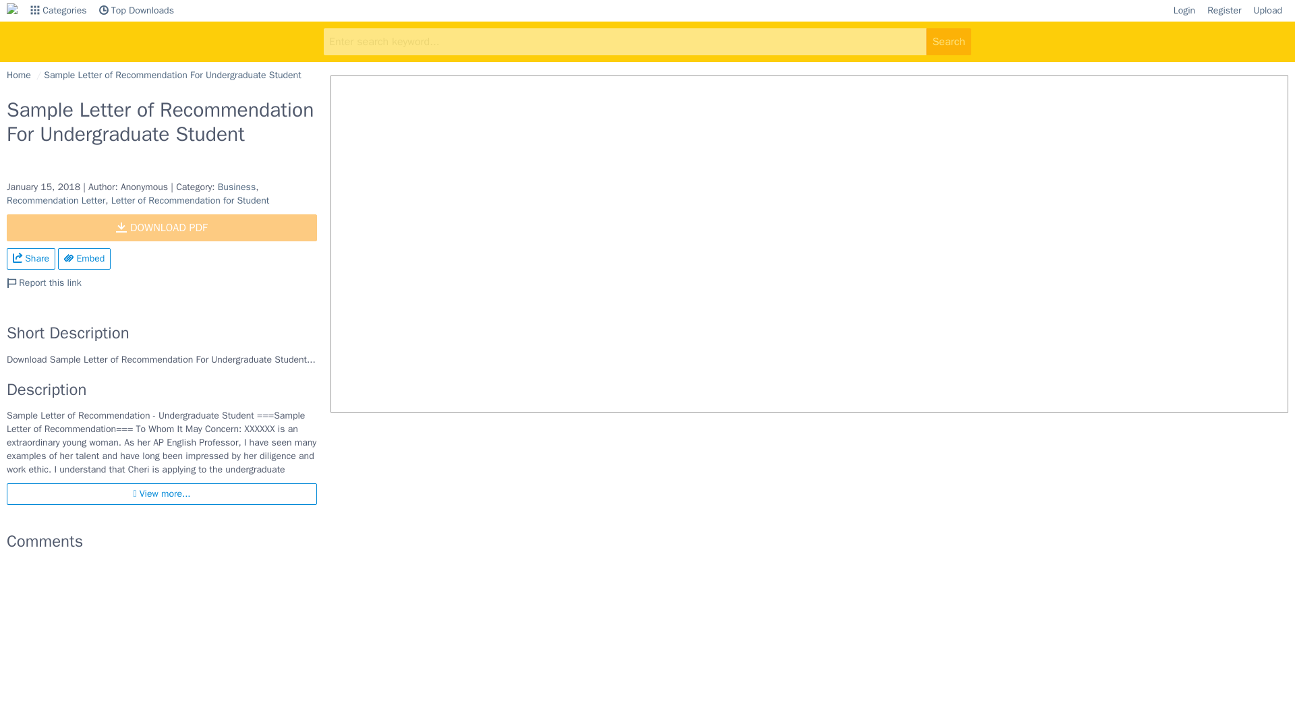 This screenshot has height=728, width=1295. I want to click on Upload, so click(1268, 11).